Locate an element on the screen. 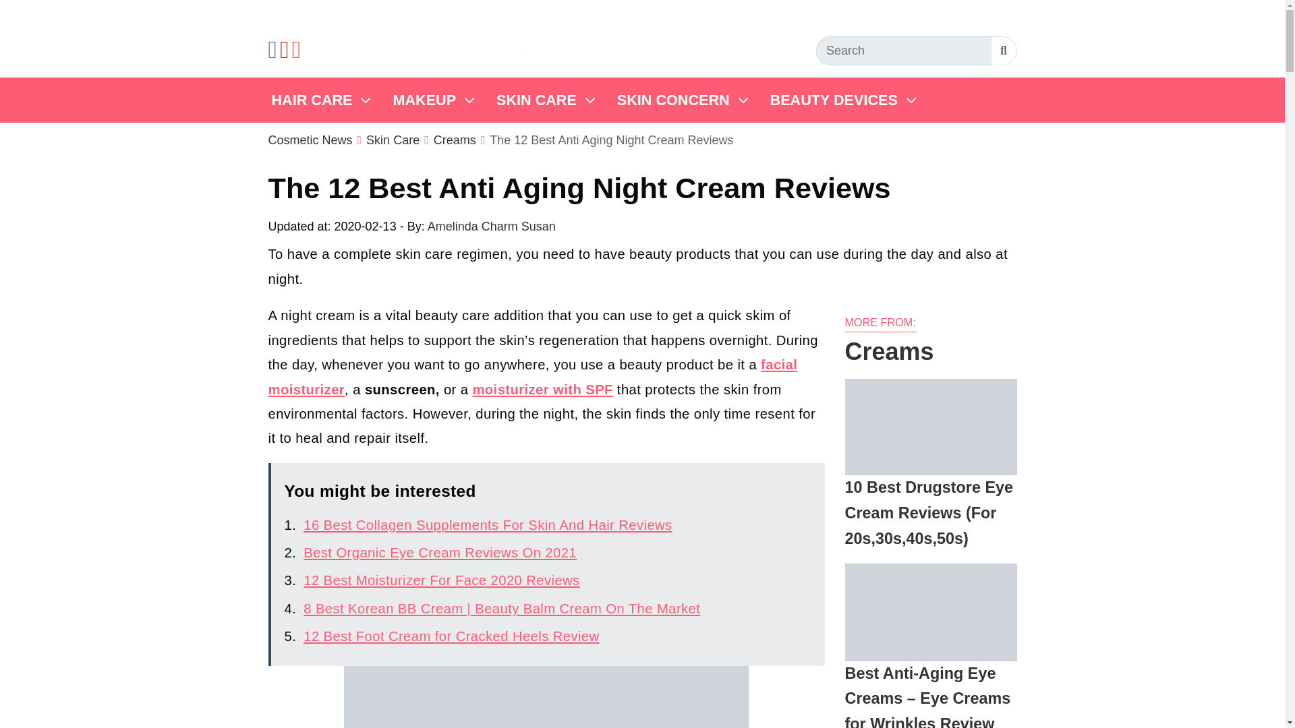  Go to the Creams Category archives. is located at coordinates (455, 140).